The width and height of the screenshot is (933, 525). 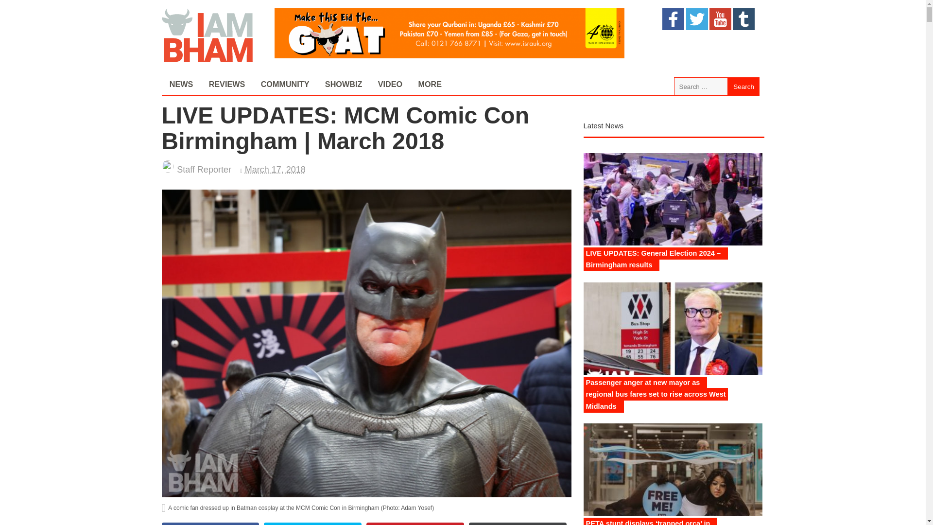 What do you see at coordinates (285, 85) in the screenshot?
I see `COMMUNITY` at bounding box center [285, 85].